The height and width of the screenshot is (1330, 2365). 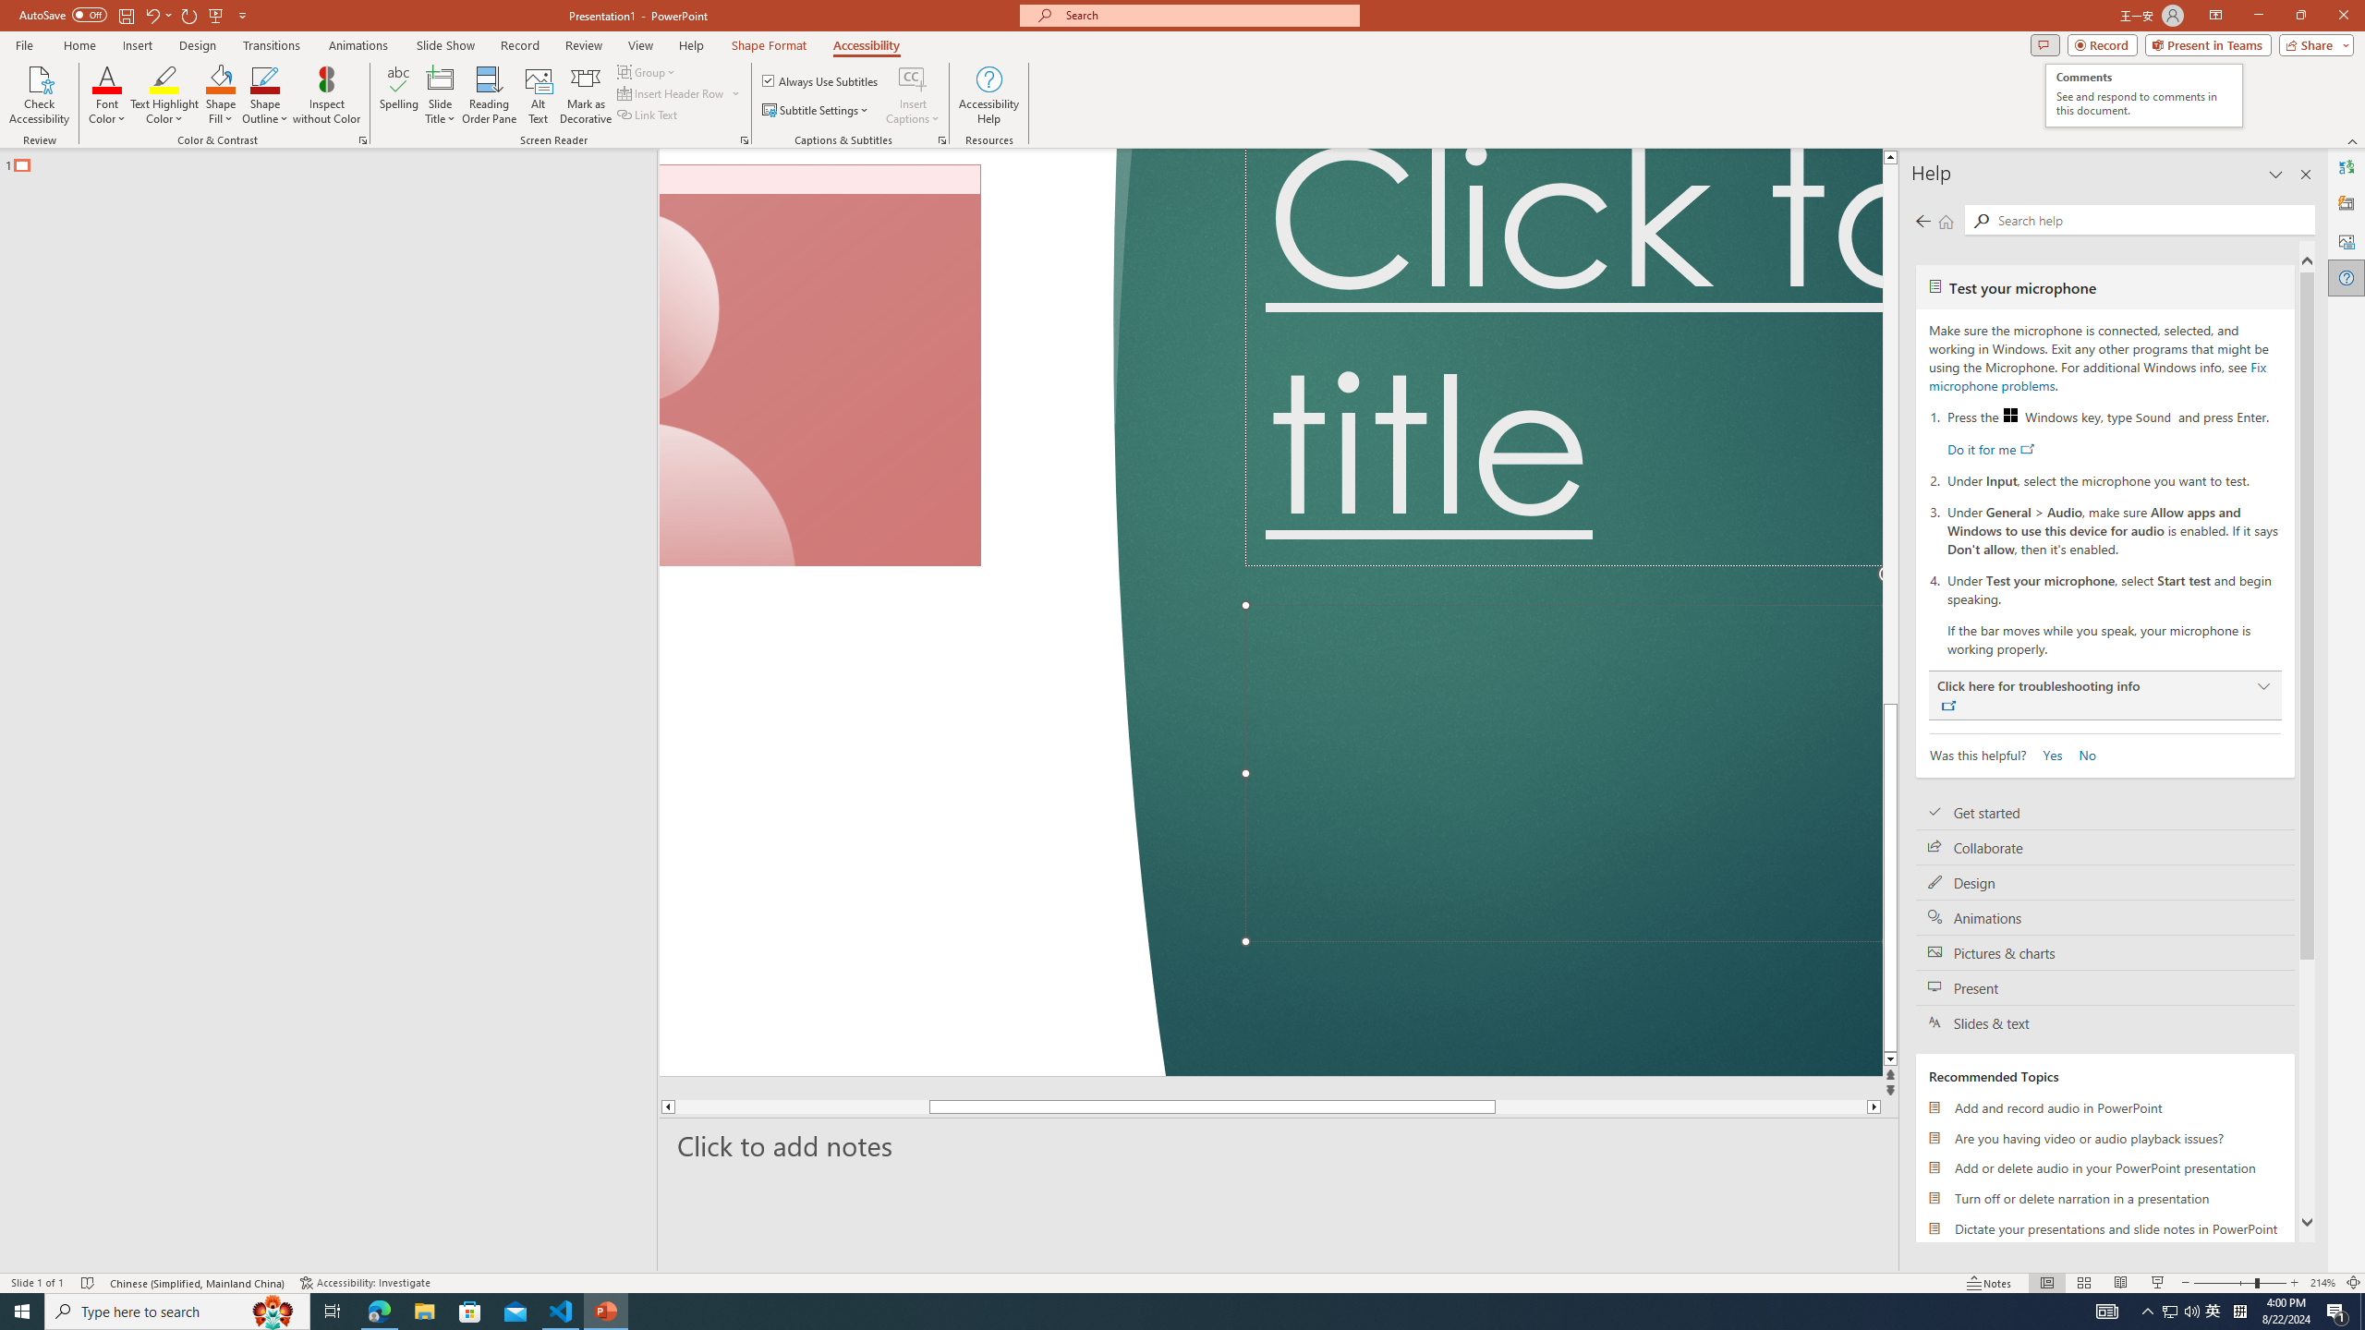 What do you see at coordinates (680, 92) in the screenshot?
I see `Insert Header Row` at bounding box center [680, 92].